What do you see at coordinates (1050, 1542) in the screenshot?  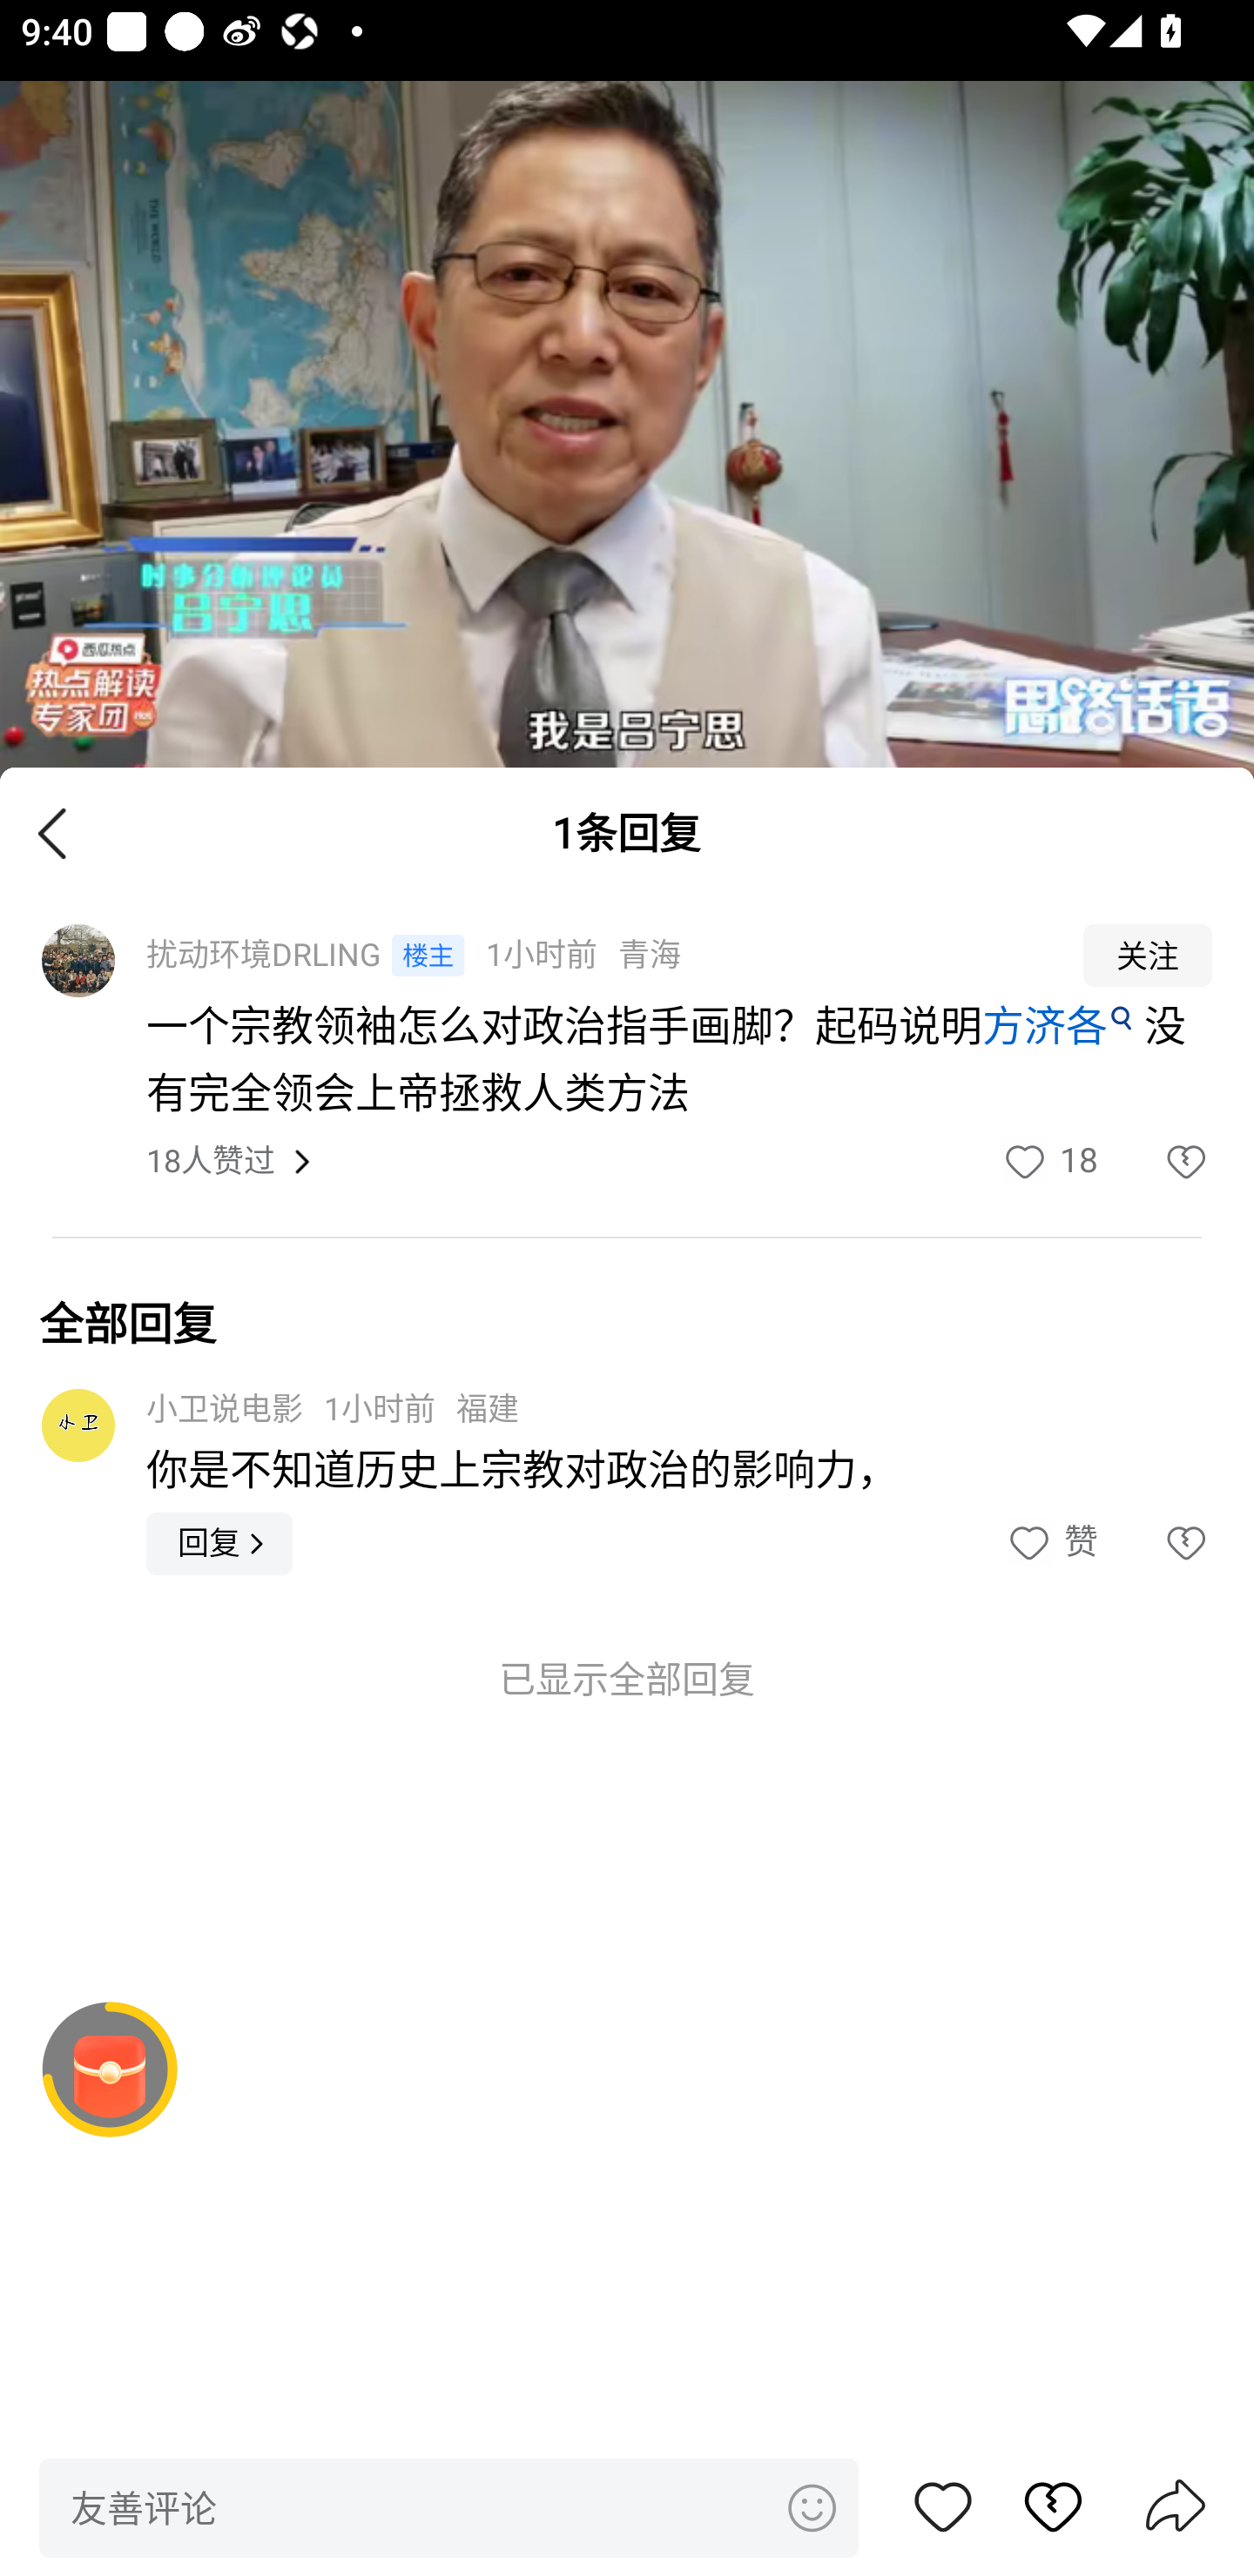 I see `赞` at bounding box center [1050, 1542].